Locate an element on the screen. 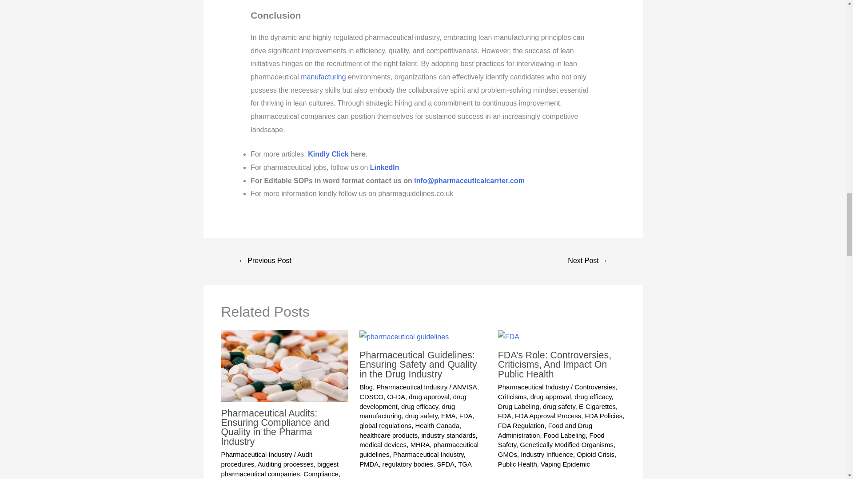  manufacturing is located at coordinates (323, 77).